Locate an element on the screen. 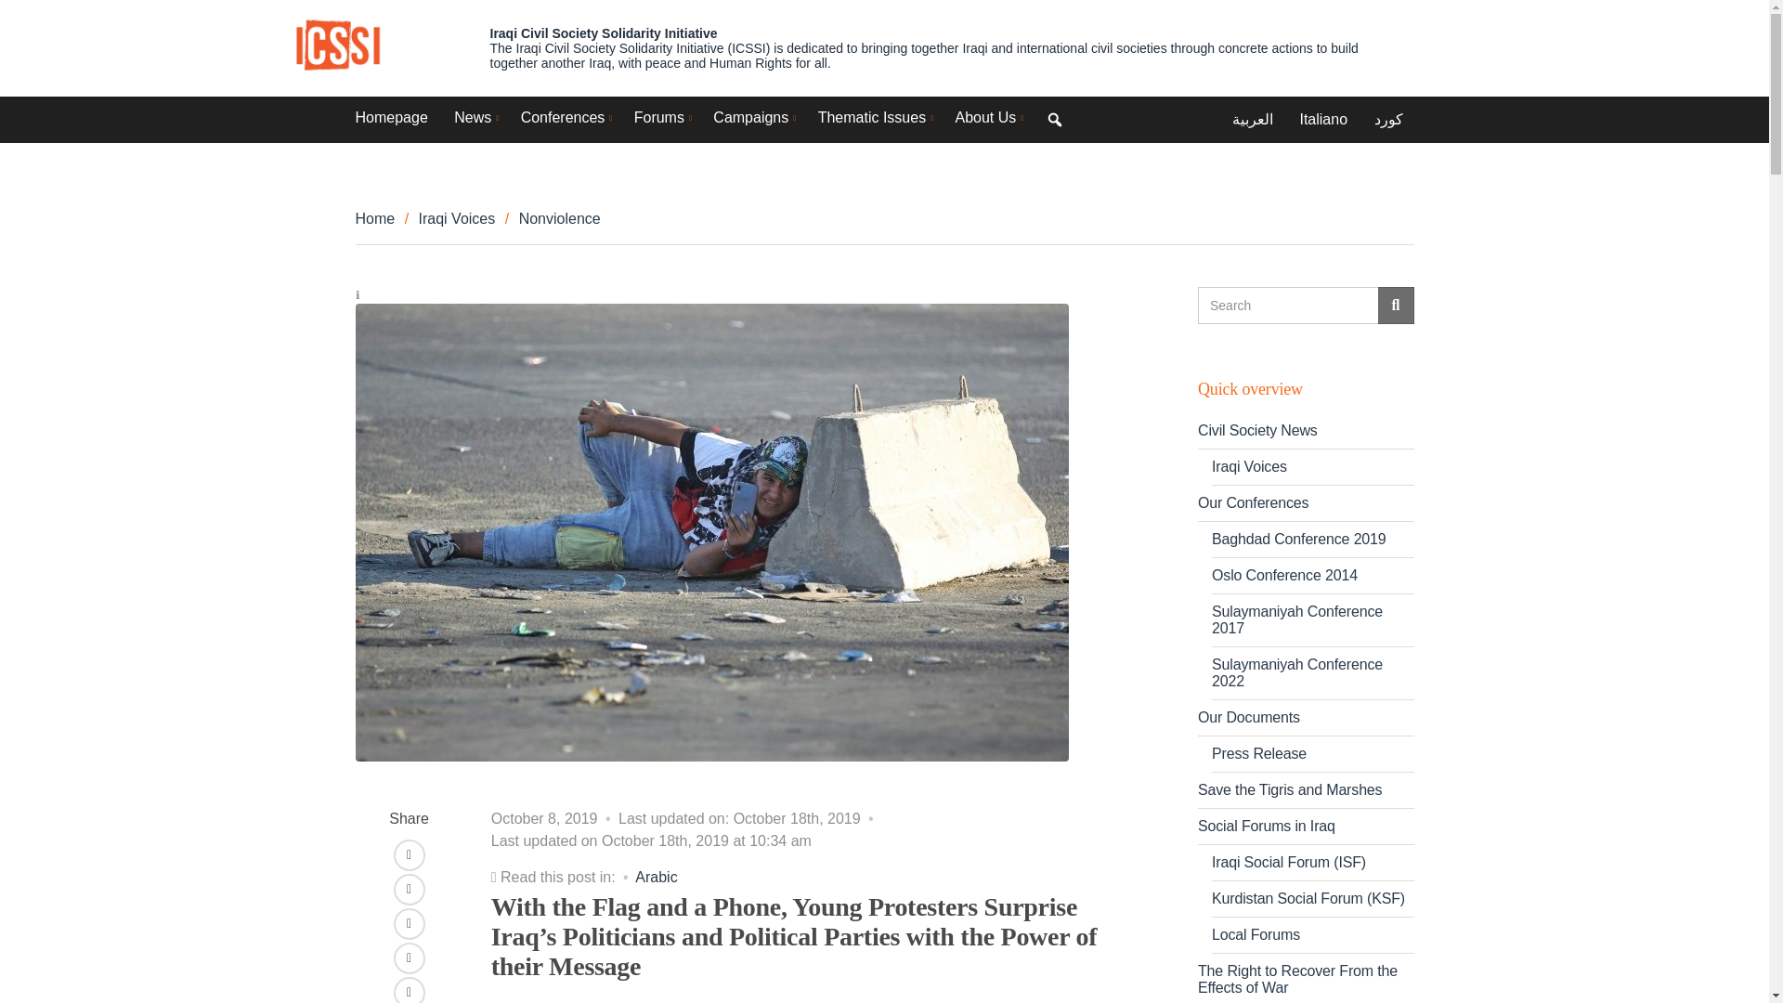 This screenshot has width=1783, height=1003. News is located at coordinates (474, 117).